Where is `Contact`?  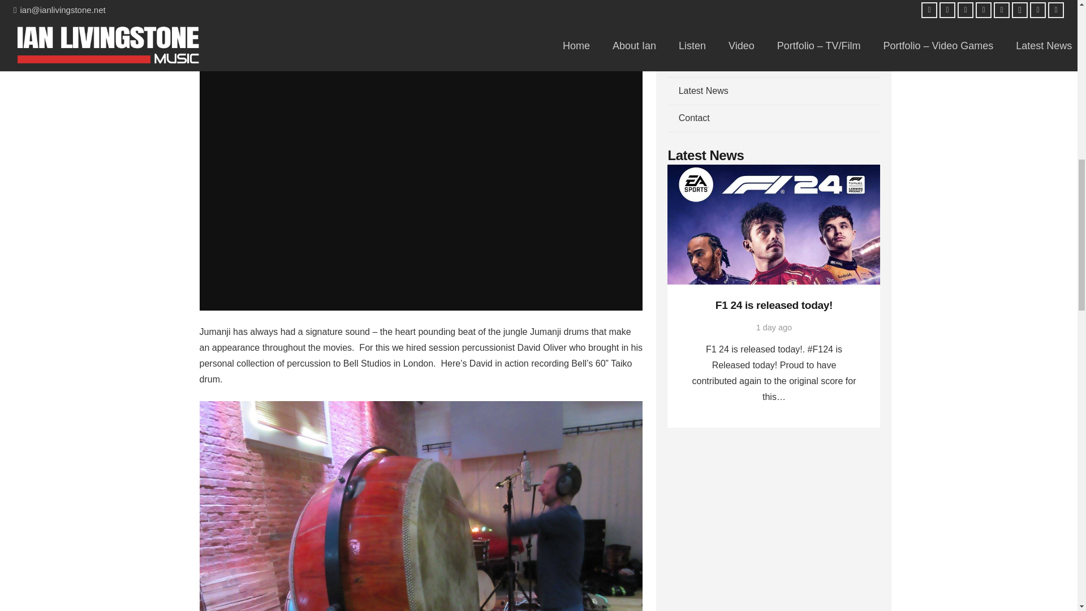
Contact is located at coordinates (774, 118).